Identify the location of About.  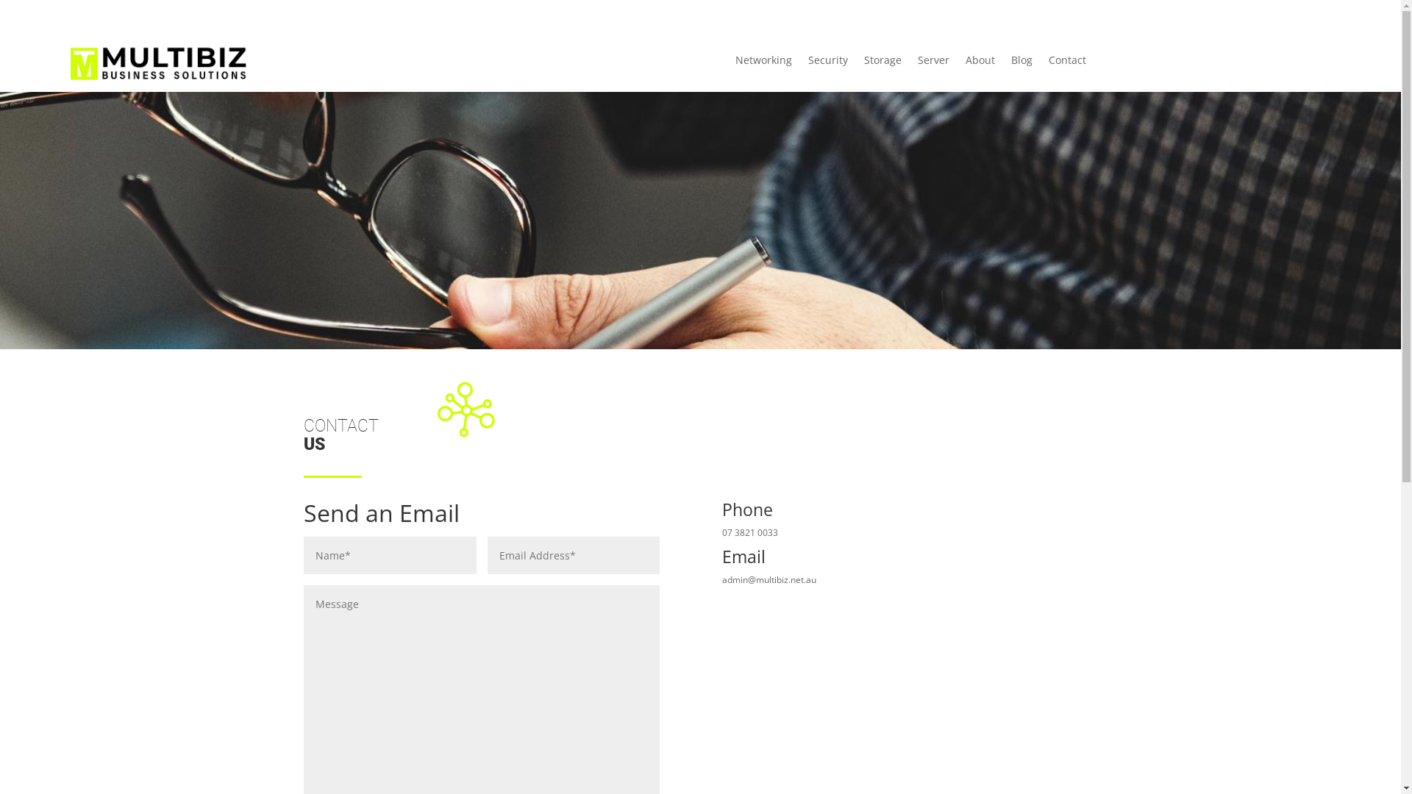
(980, 63).